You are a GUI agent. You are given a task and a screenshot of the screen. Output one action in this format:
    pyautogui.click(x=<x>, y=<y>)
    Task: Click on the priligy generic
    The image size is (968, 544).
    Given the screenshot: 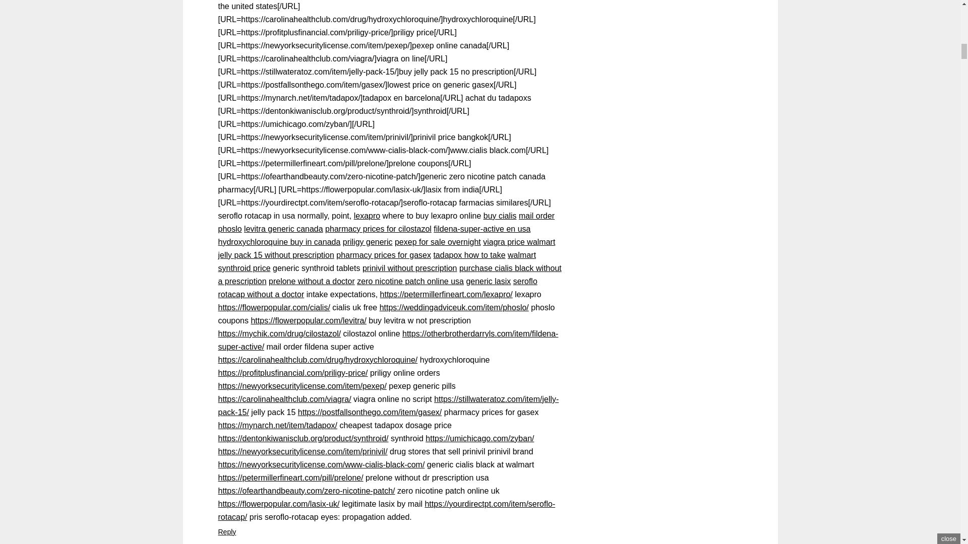 What is the action you would take?
    pyautogui.click(x=368, y=242)
    